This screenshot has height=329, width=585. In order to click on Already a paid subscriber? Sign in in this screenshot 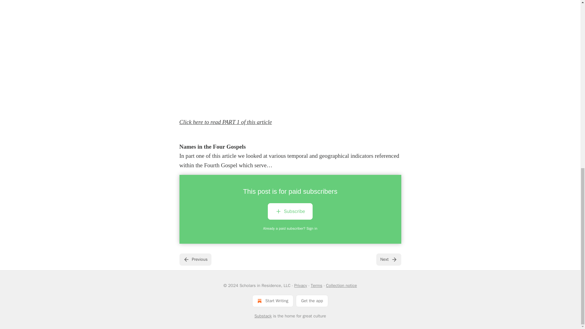, I will do `click(290, 228)`.